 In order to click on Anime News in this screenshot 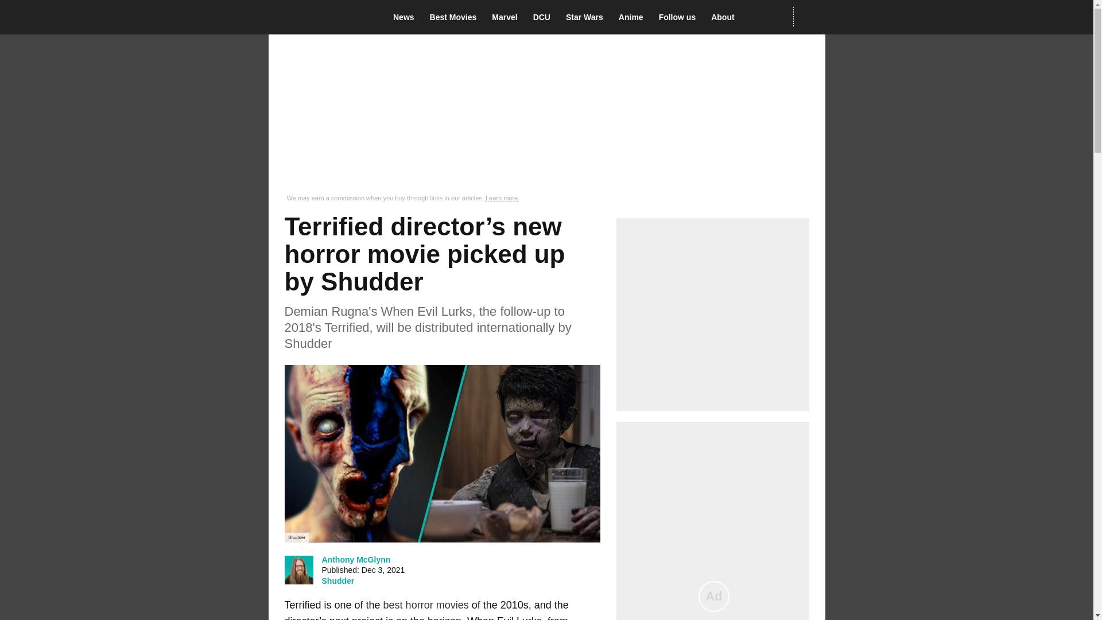, I will do `click(634, 17)`.